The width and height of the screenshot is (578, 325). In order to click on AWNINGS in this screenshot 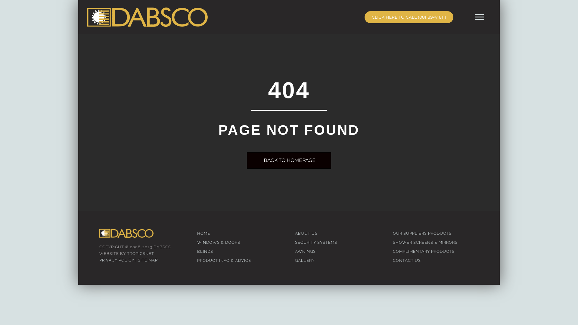, I will do `click(338, 252)`.